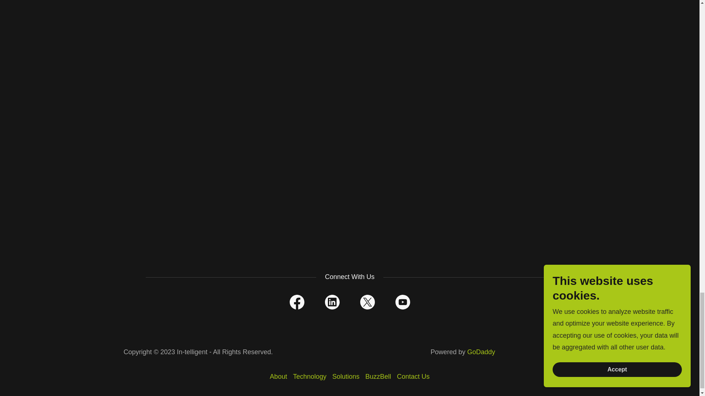  What do you see at coordinates (378, 377) in the screenshot?
I see `BuzzBell` at bounding box center [378, 377].